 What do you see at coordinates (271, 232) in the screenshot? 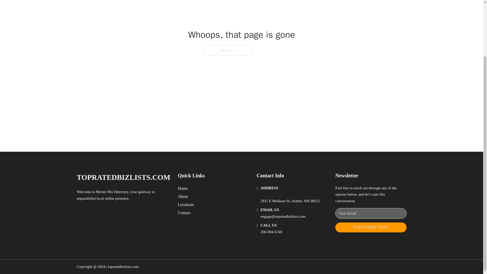
I see `206-984-6740` at bounding box center [271, 232].